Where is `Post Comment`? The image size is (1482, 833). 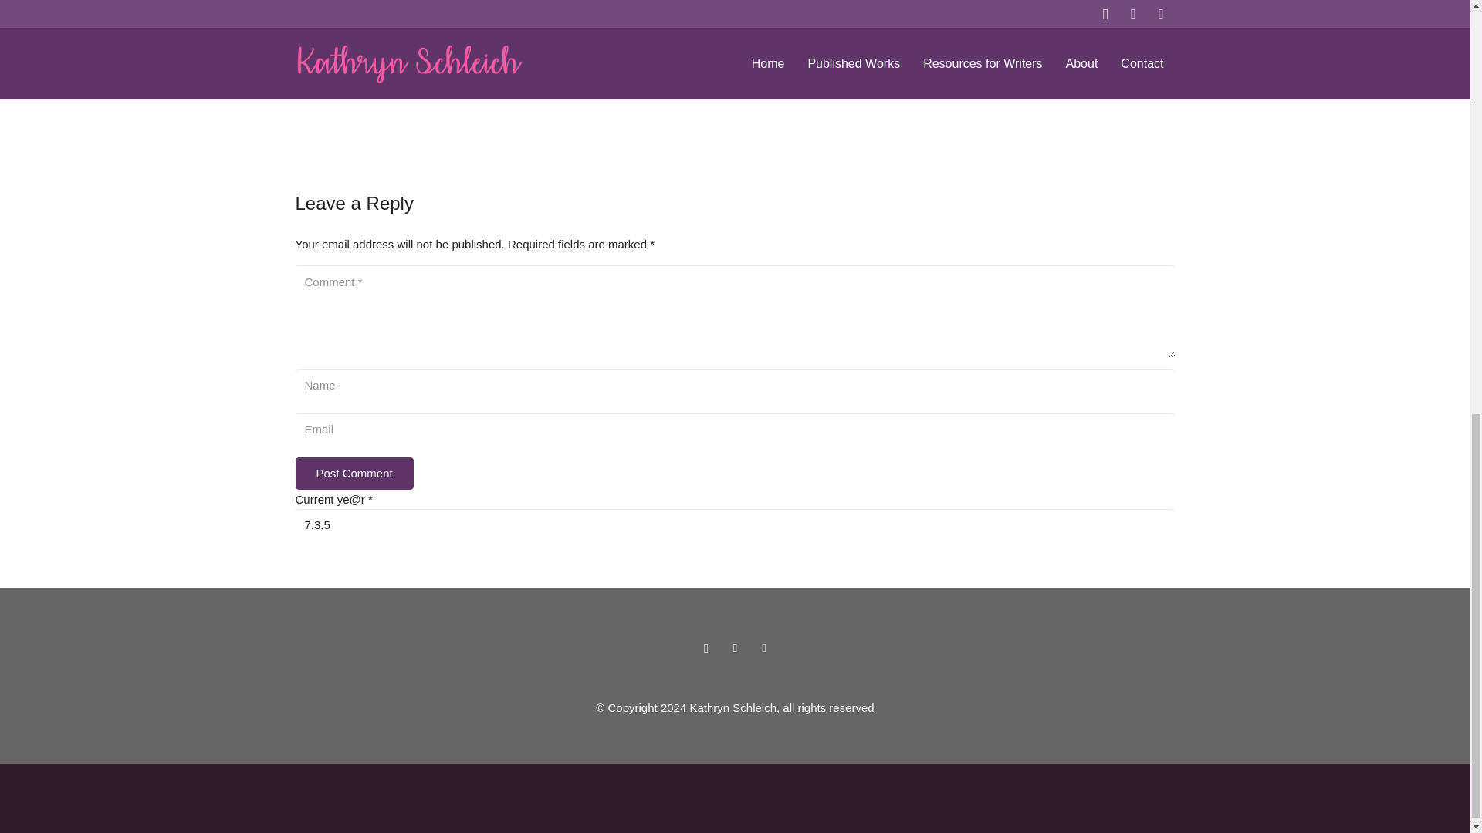 Post Comment is located at coordinates (354, 474).